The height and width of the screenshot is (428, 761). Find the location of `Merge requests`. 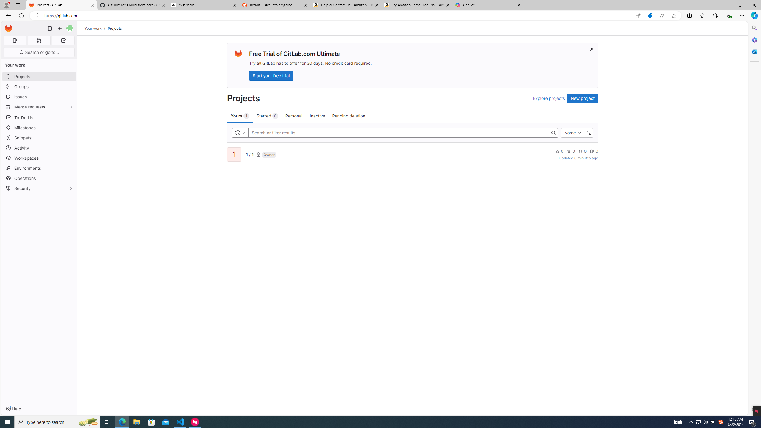

Merge requests is located at coordinates (39, 106).